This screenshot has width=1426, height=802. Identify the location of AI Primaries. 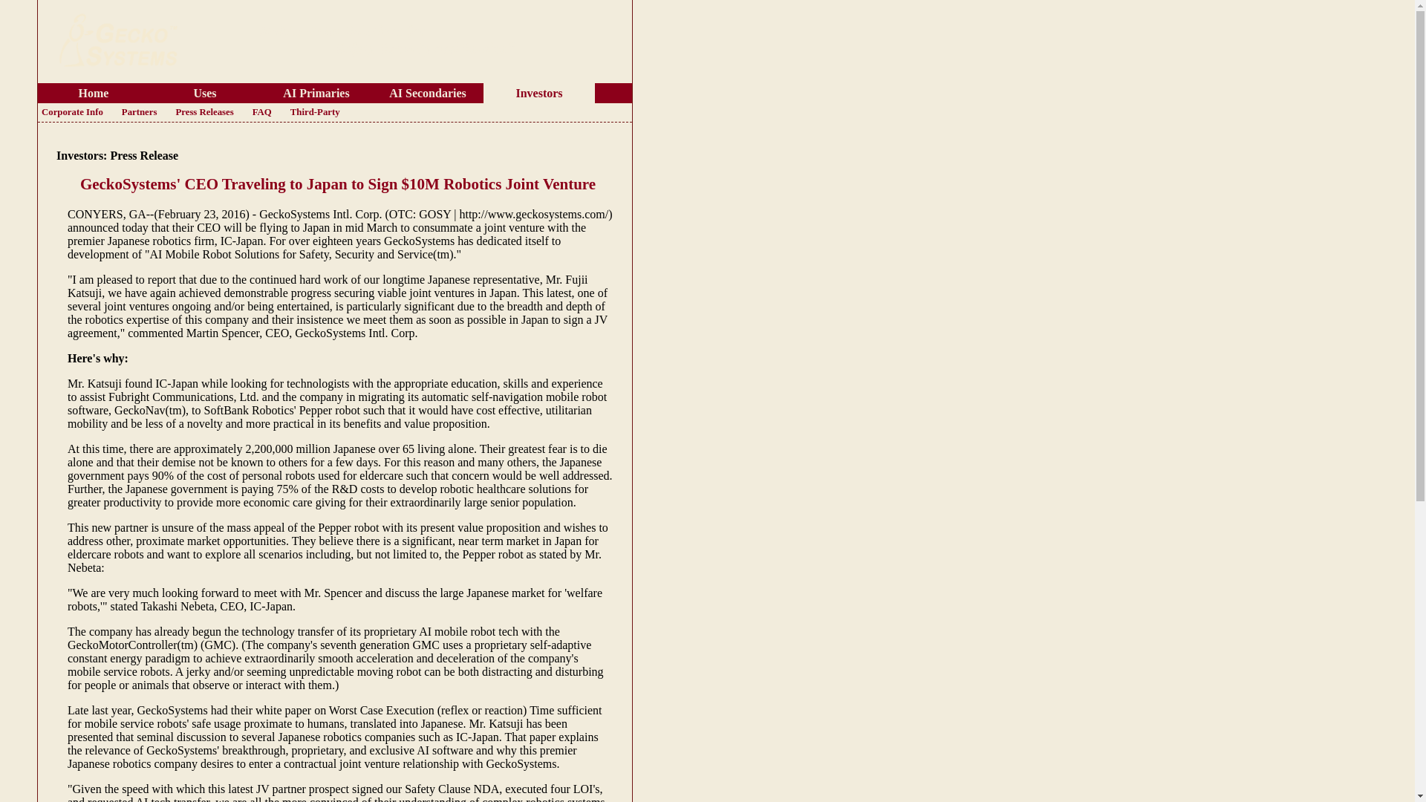
(316, 92).